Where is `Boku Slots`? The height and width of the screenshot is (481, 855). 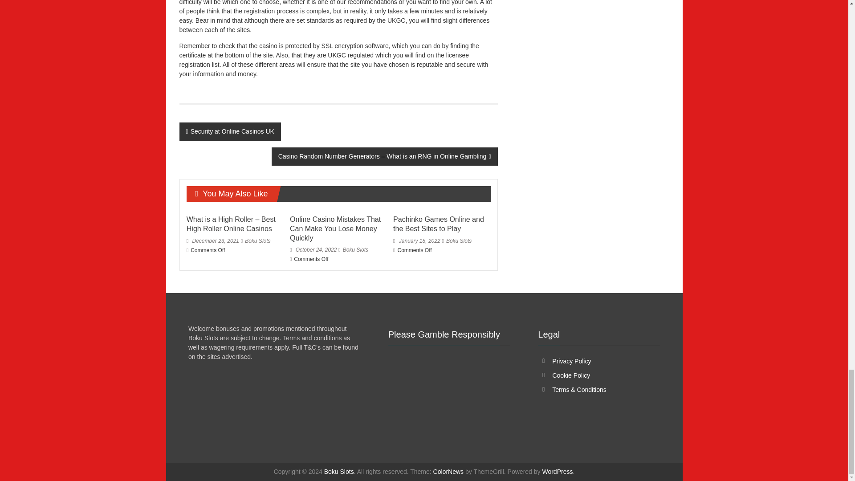
Boku Slots is located at coordinates (355, 250).